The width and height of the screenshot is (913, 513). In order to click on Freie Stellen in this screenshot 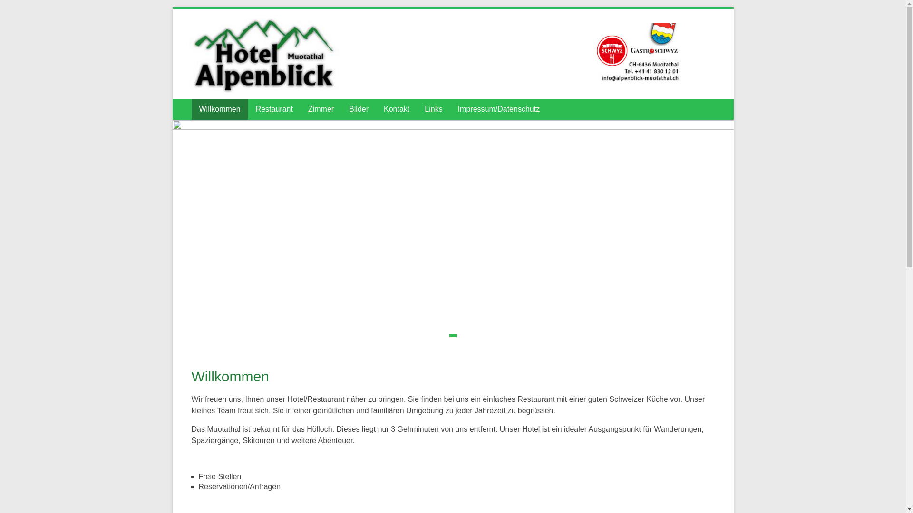, I will do `click(220, 477)`.